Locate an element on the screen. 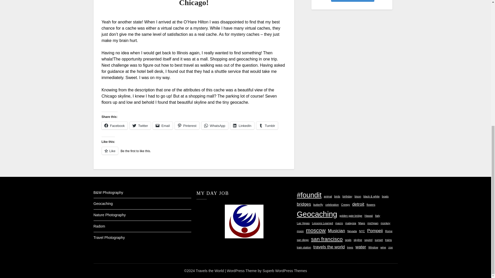 The image size is (495, 278). Twitter is located at coordinates (140, 126).